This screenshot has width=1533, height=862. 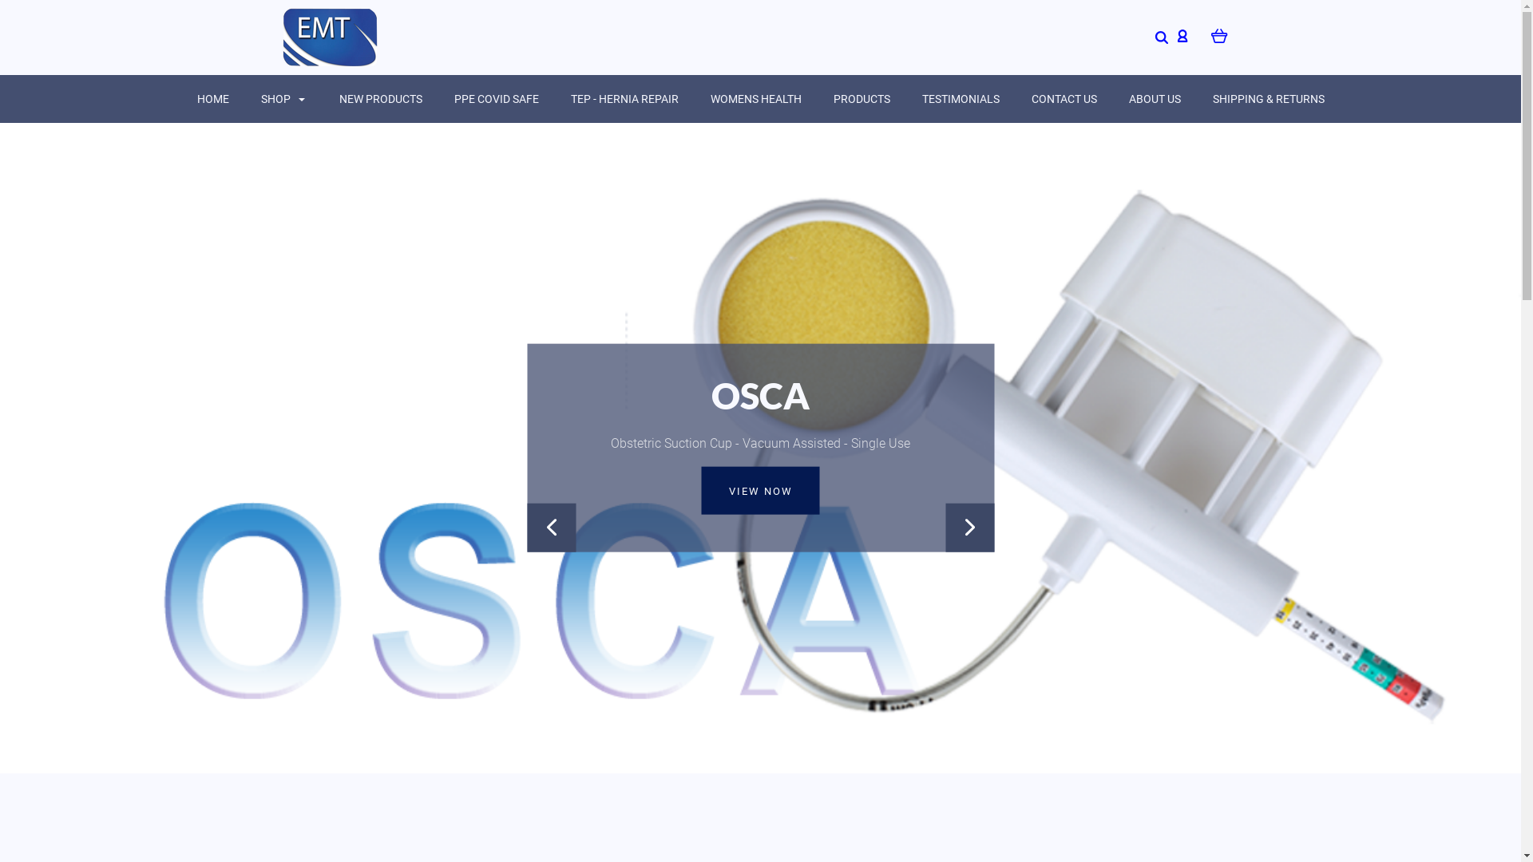 I want to click on VIEW NOW, so click(x=760, y=492).